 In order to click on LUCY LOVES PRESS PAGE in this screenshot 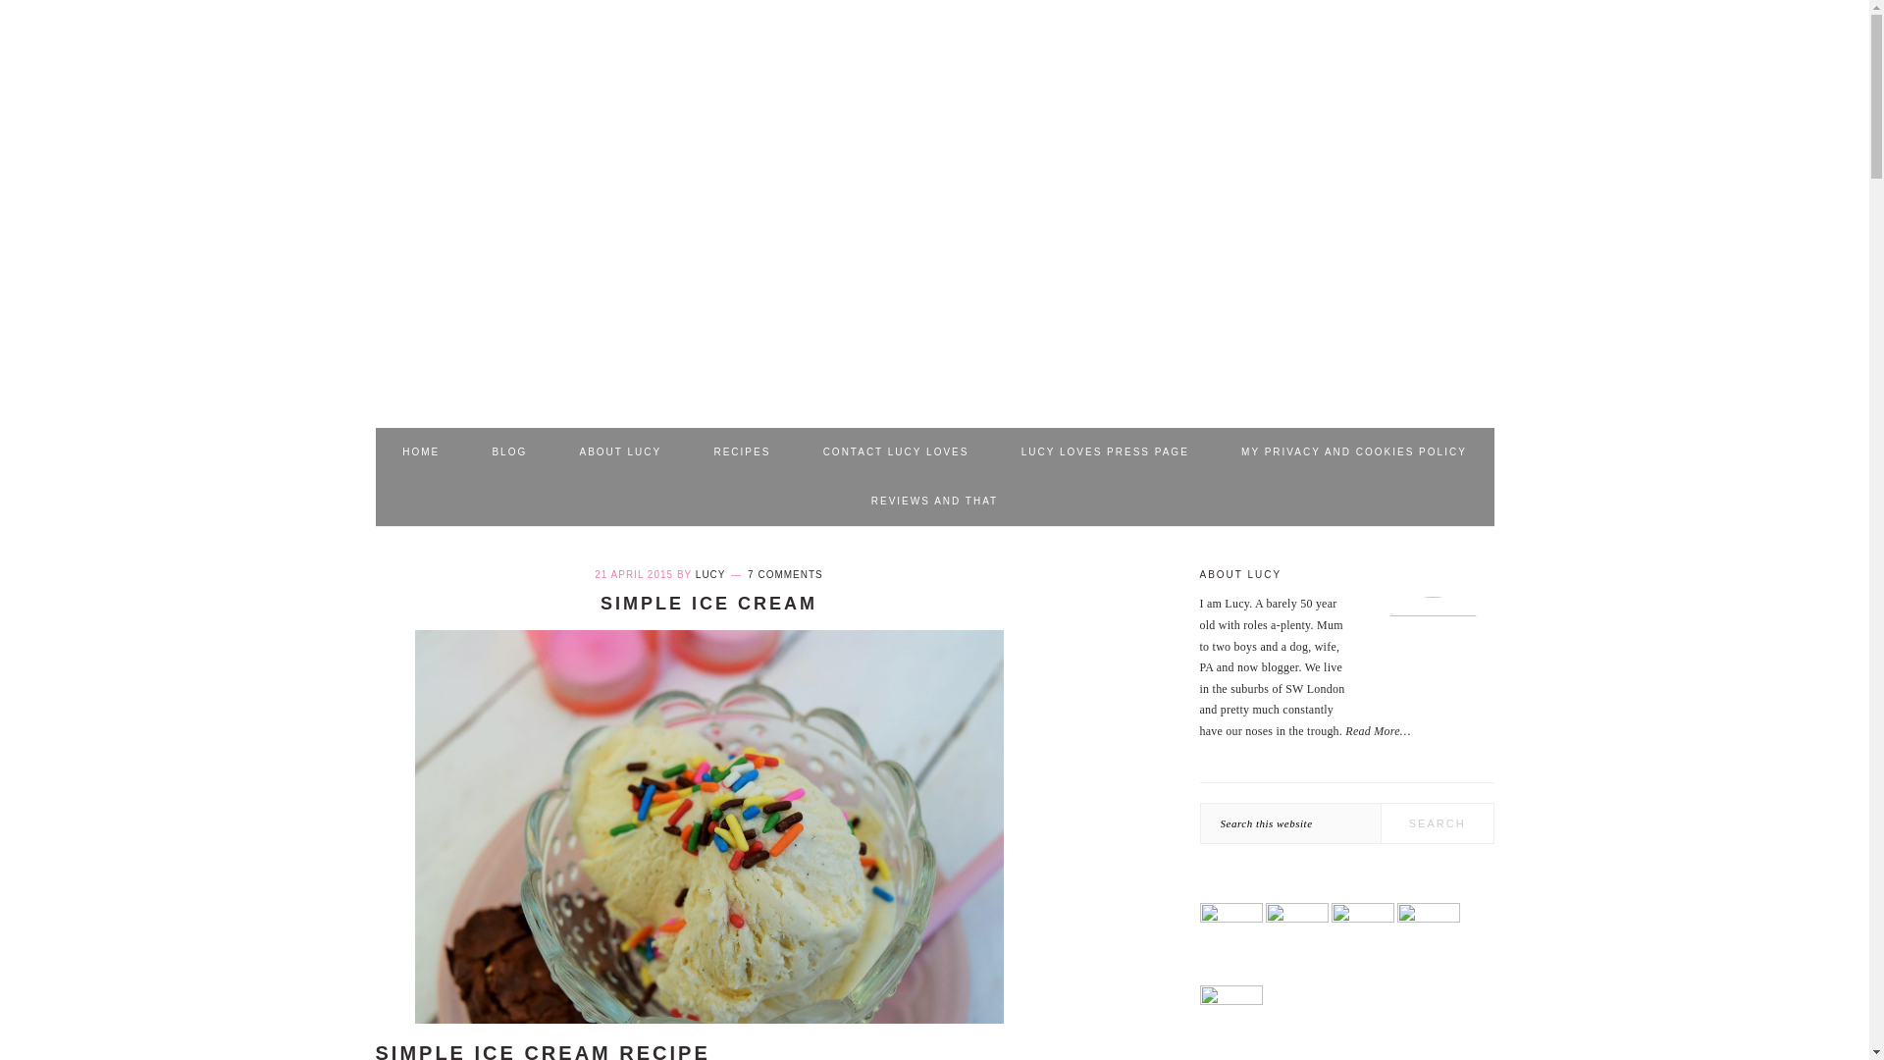, I will do `click(1105, 452)`.